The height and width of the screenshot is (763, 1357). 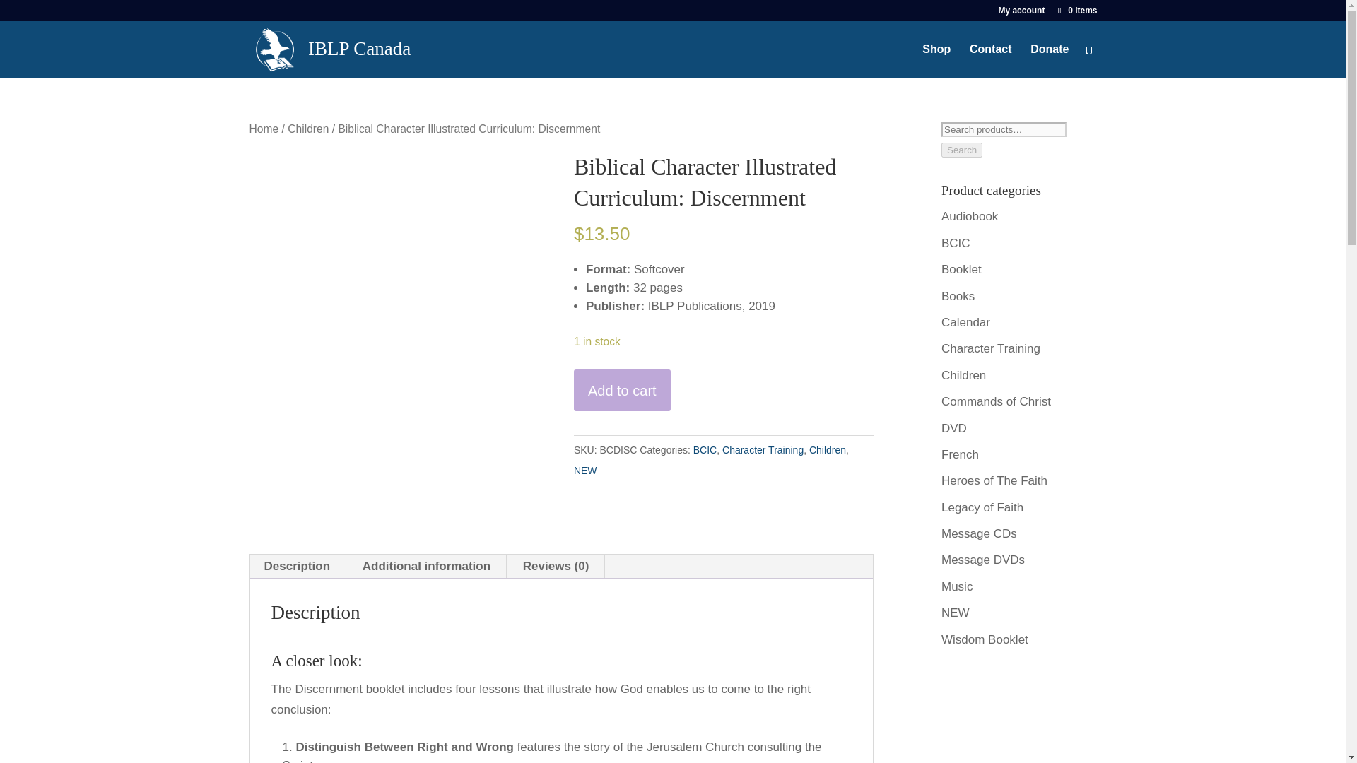 What do you see at coordinates (297, 565) in the screenshot?
I see `Description` at bounding box center [297, 565].